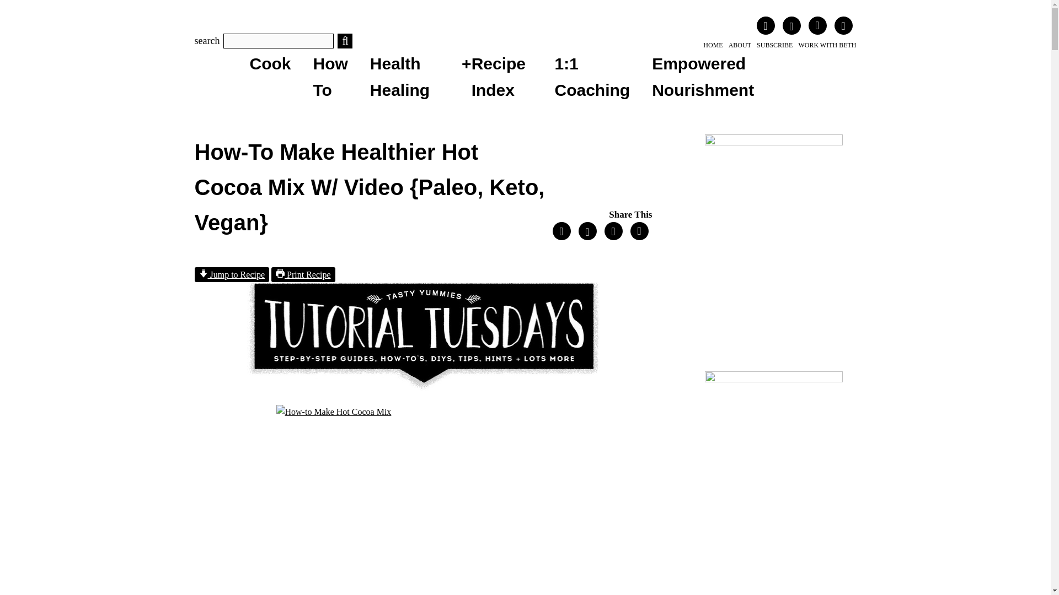 Image resolution: width=1059 pixels, height=595 pixels. I want to click on ABOUT, so click(739, 45).